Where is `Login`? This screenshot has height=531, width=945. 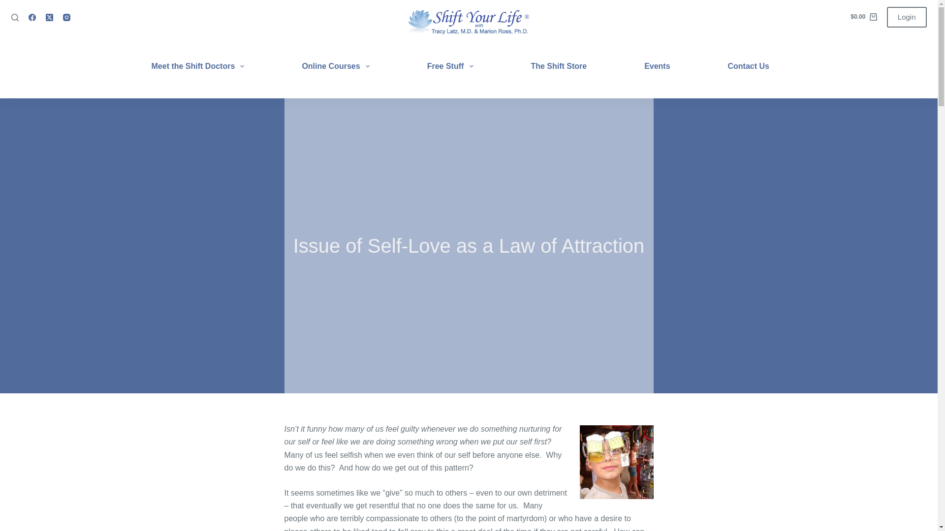 Login is located at coordinates (907, 17).